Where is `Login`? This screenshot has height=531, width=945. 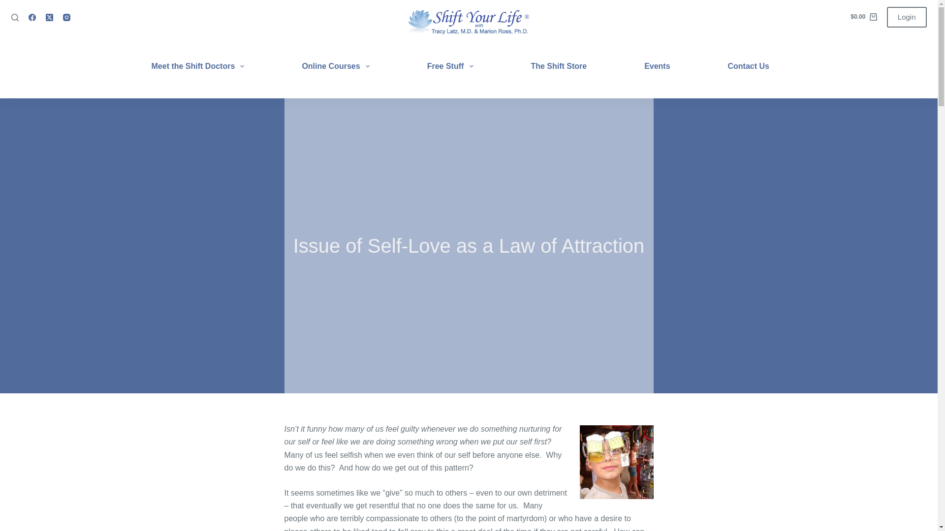 Login is located at coordinates (907, 17).